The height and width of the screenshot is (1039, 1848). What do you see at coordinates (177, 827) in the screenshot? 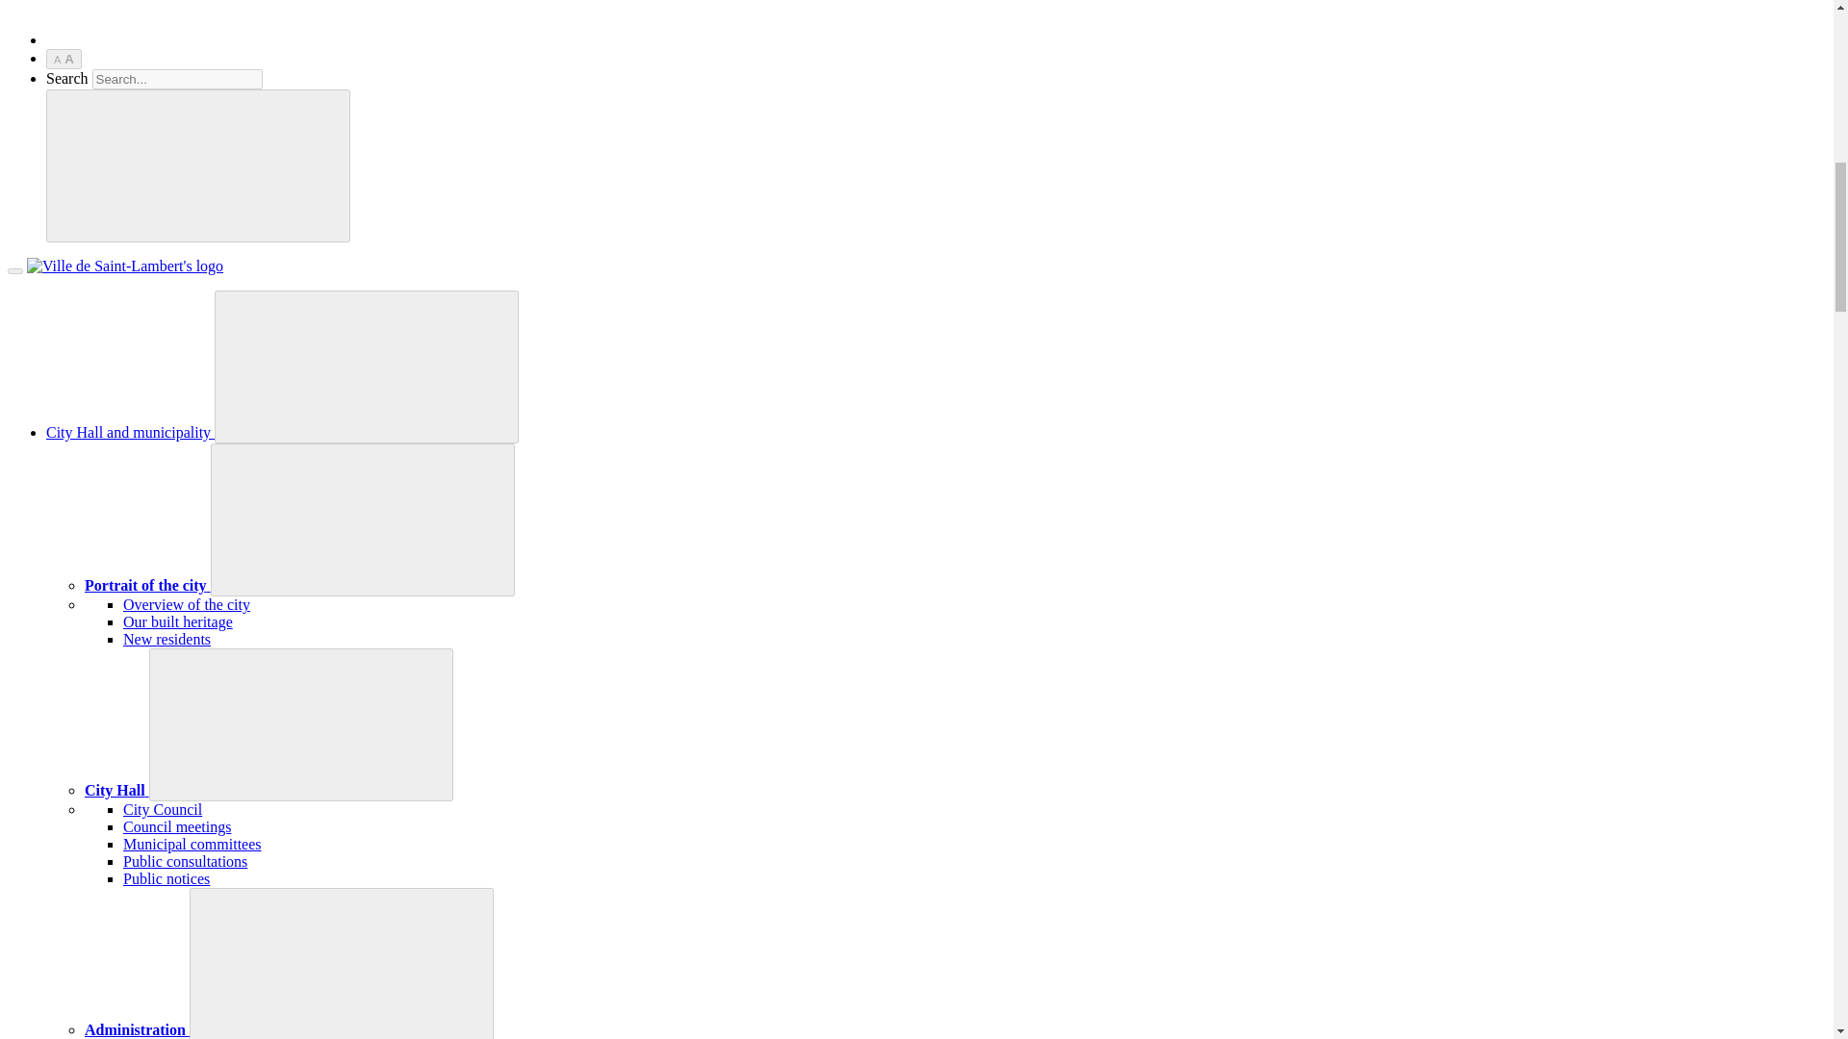
I see `Council meetings` at bounding box center [177, 827].